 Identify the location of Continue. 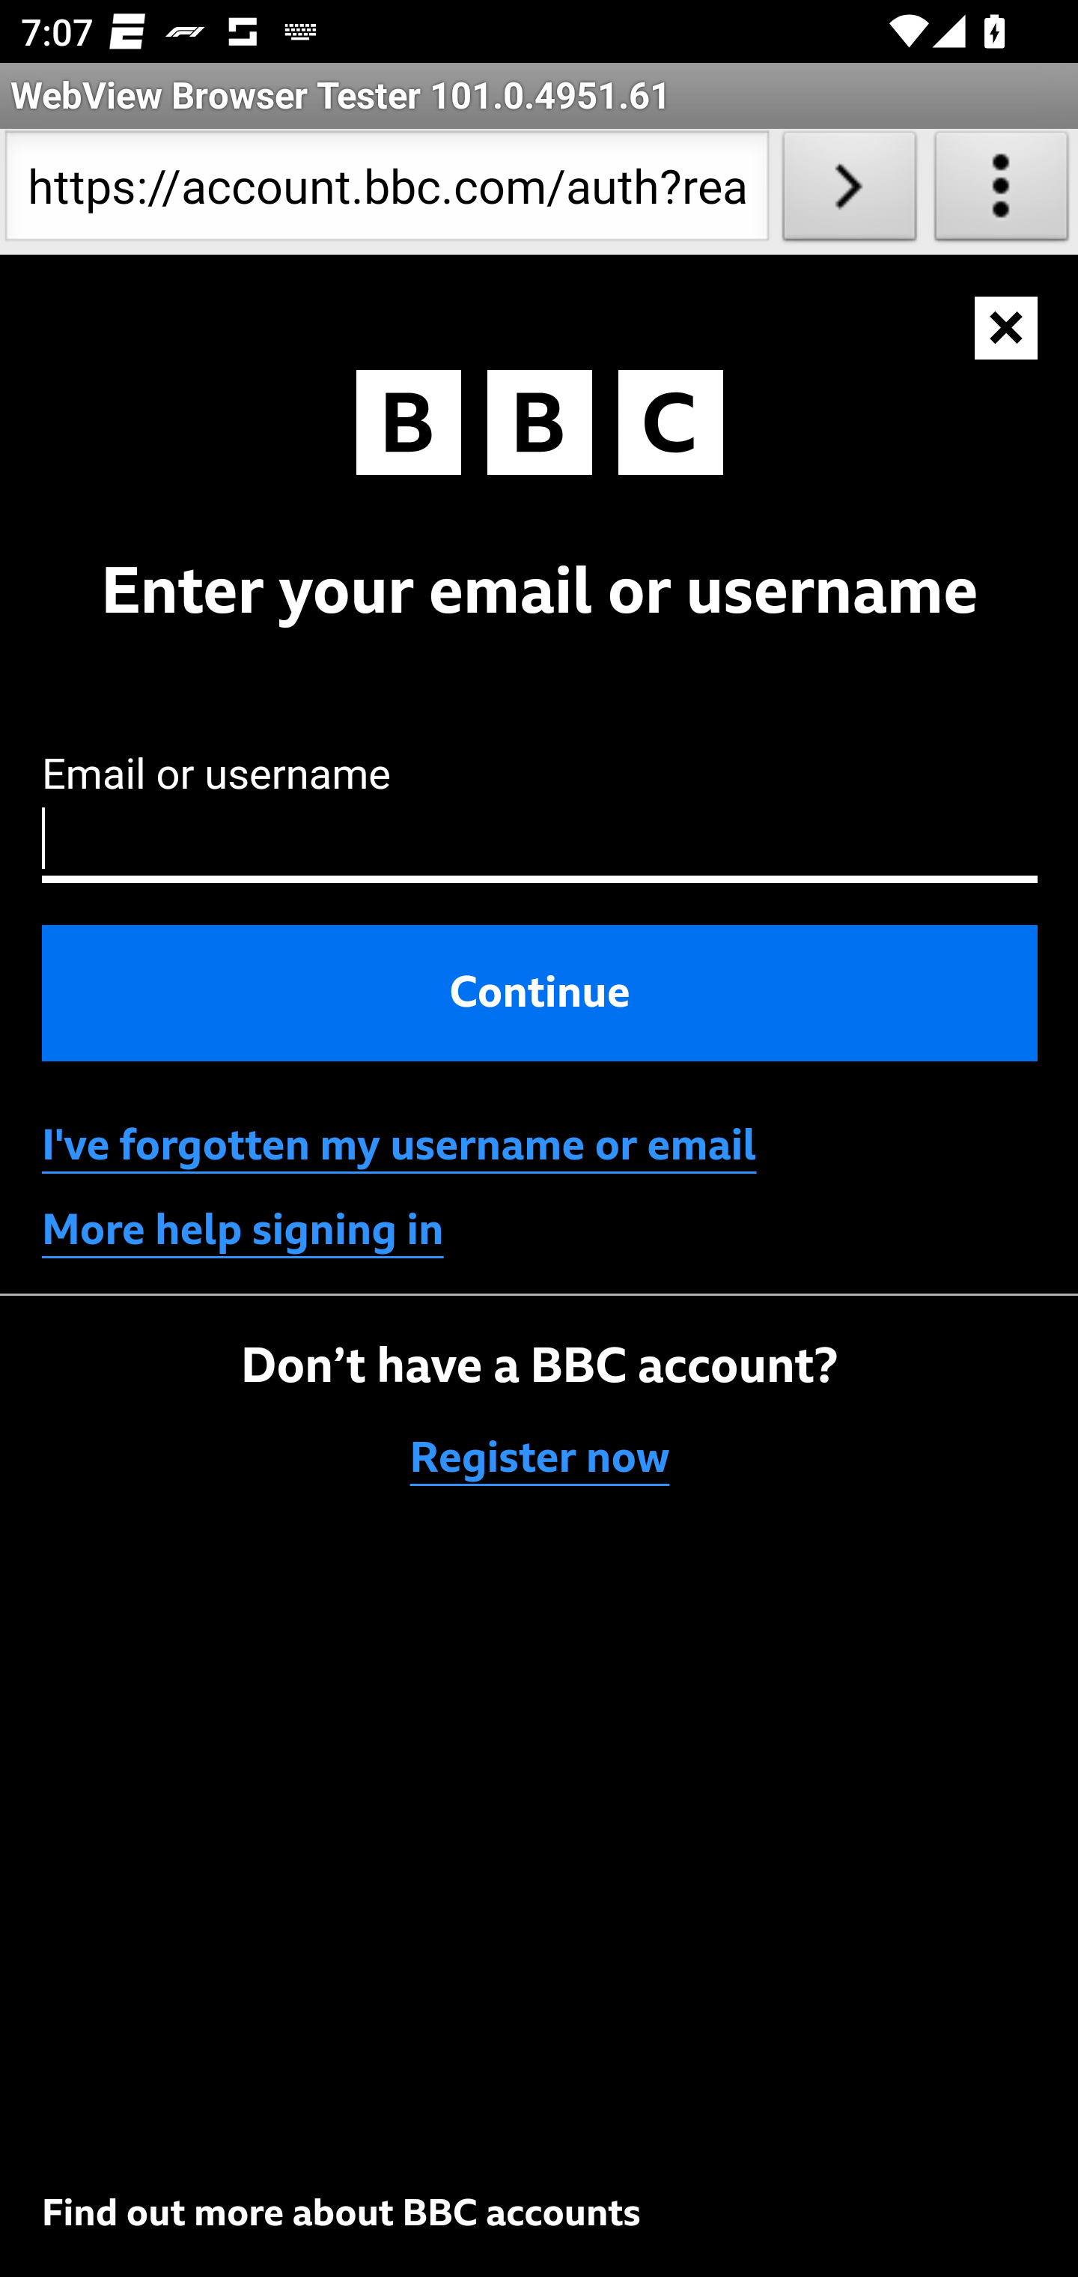
(540, 992).